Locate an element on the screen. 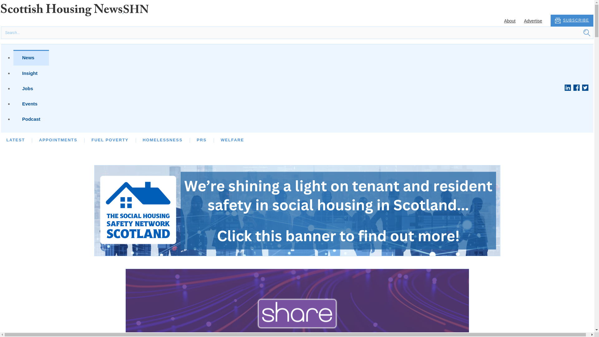 Image resolution: width=599 pixels, height=337 pixels. News is located at coordinates (31, 57).